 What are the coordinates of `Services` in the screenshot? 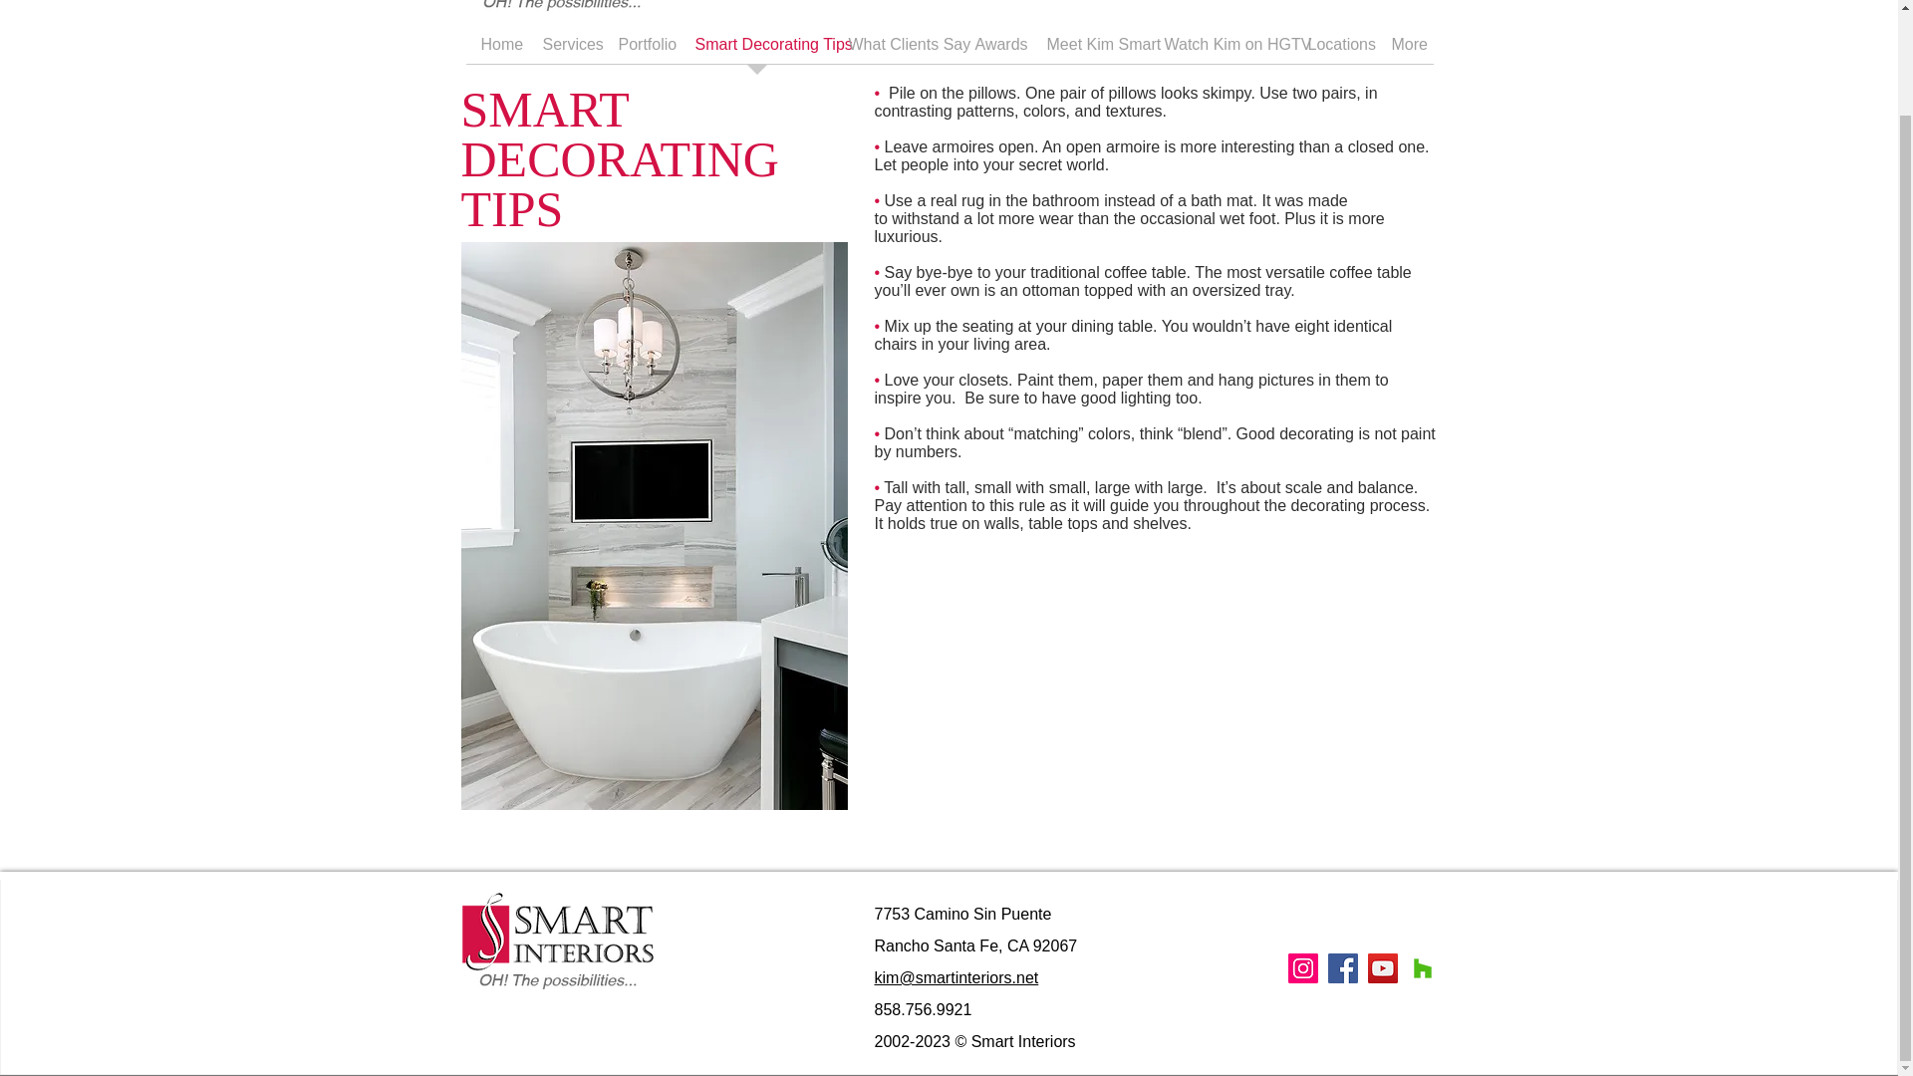 It's located at (566, 50).